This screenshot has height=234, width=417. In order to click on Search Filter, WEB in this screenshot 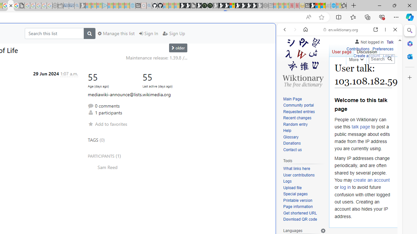, I will do `click(287, 74)`.